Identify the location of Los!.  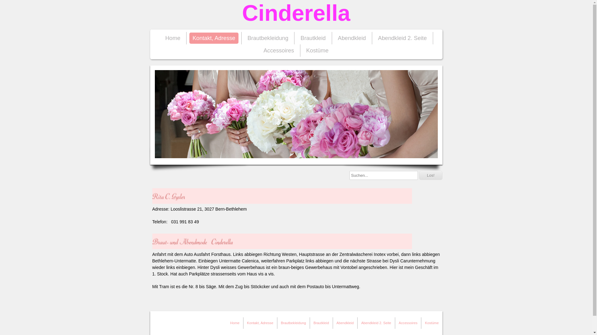
(431, 176).